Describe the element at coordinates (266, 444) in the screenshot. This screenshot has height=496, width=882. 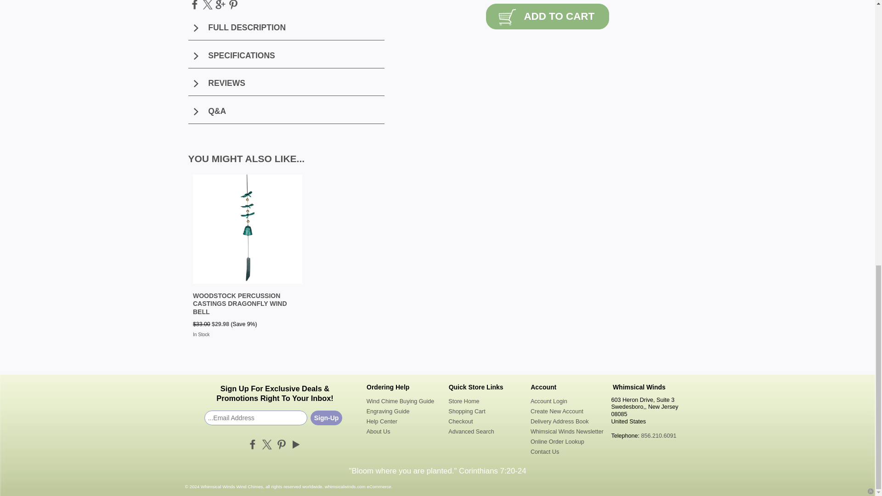
I see `Twitter` at that location.